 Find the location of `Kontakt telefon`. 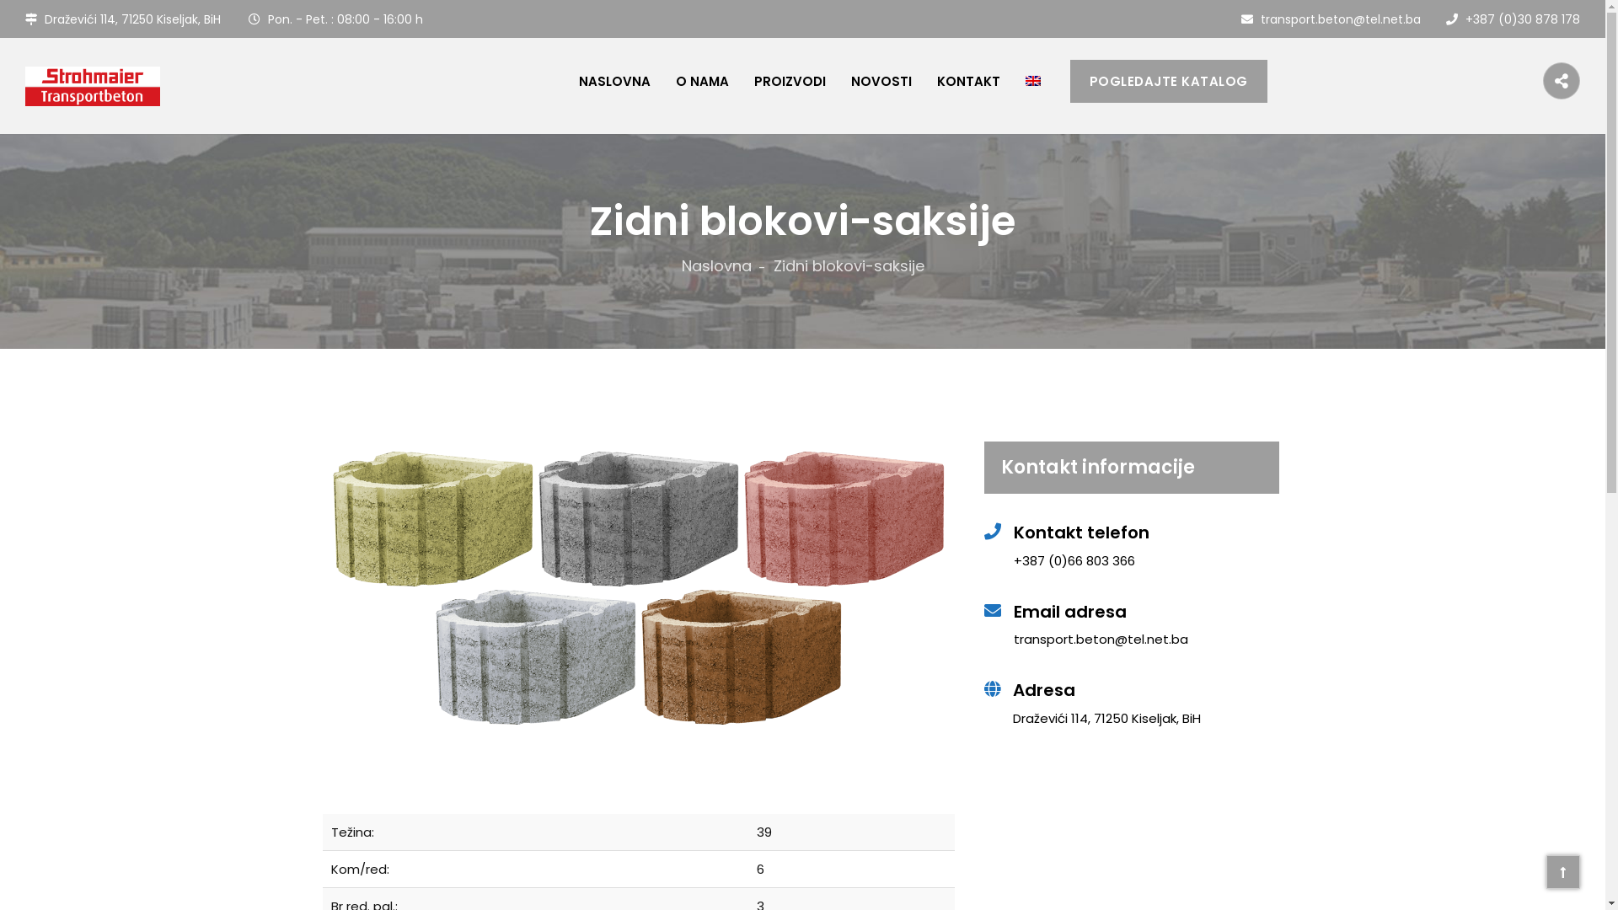

Kontakt telefon is located at coordinates (1146, 533).